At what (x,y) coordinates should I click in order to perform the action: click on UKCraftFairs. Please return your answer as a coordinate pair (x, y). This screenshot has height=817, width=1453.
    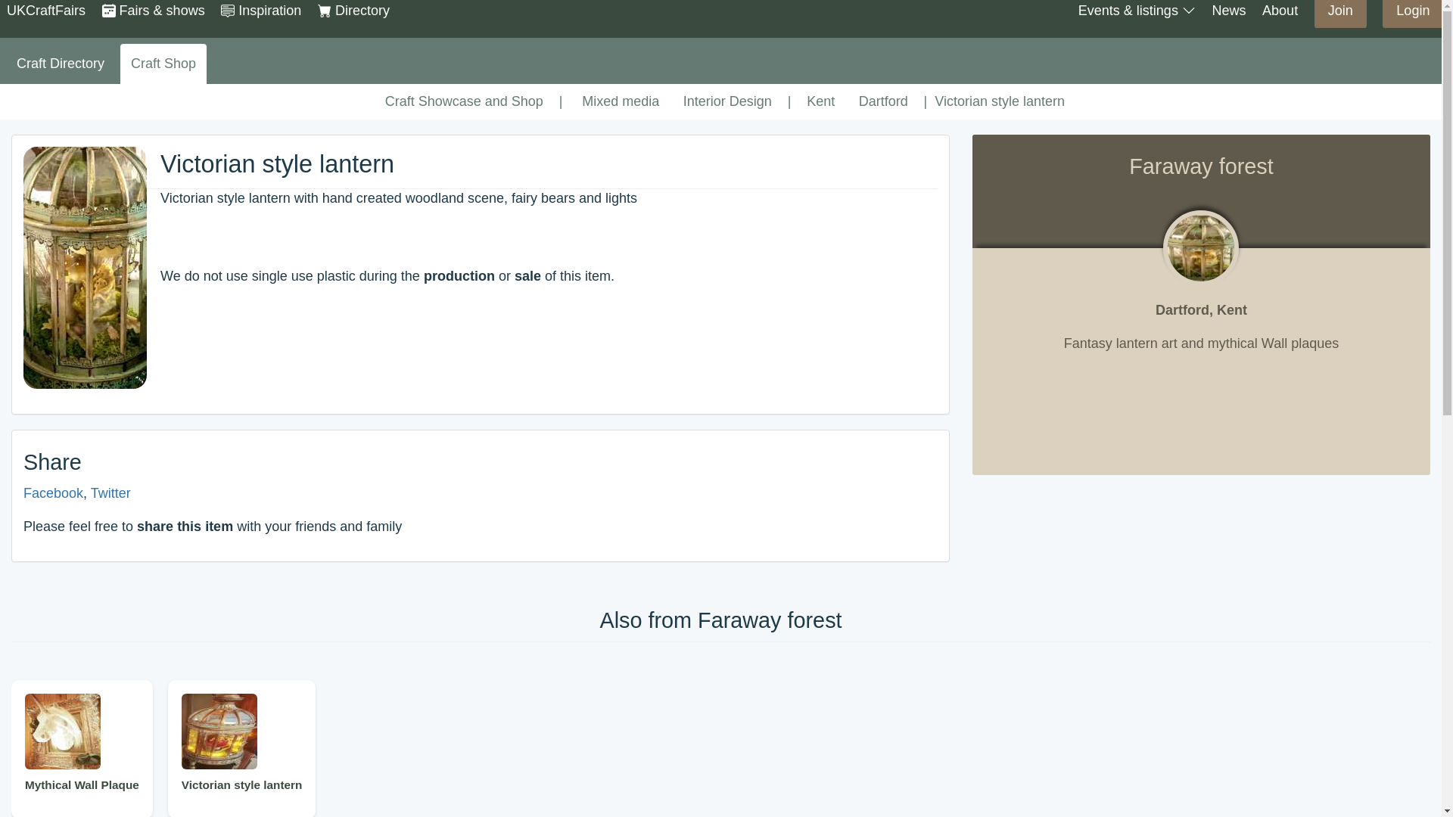
    Looking at the image, I should click on (46, 11).